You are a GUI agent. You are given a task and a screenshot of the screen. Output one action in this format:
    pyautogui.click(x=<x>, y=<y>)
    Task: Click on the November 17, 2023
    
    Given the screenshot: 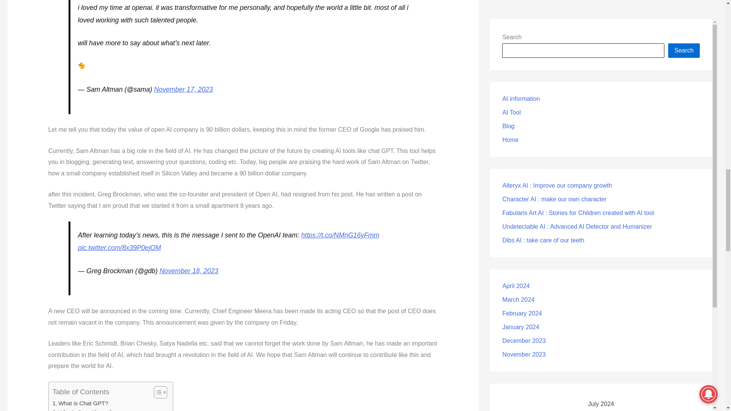 What is the action you would take?
    pyautogui.click(x=184, y=89)
    